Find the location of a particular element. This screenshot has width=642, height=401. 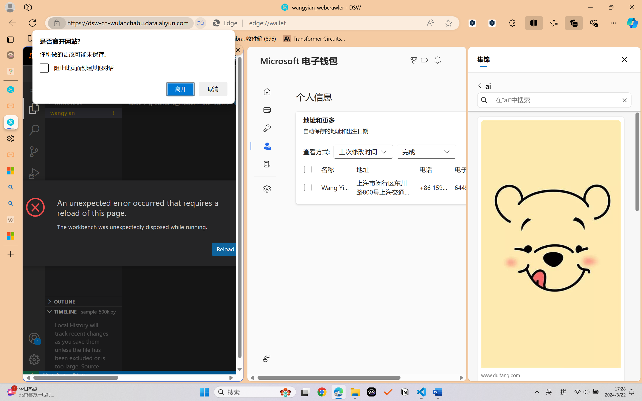

remote is located at coordinates (31, 375).